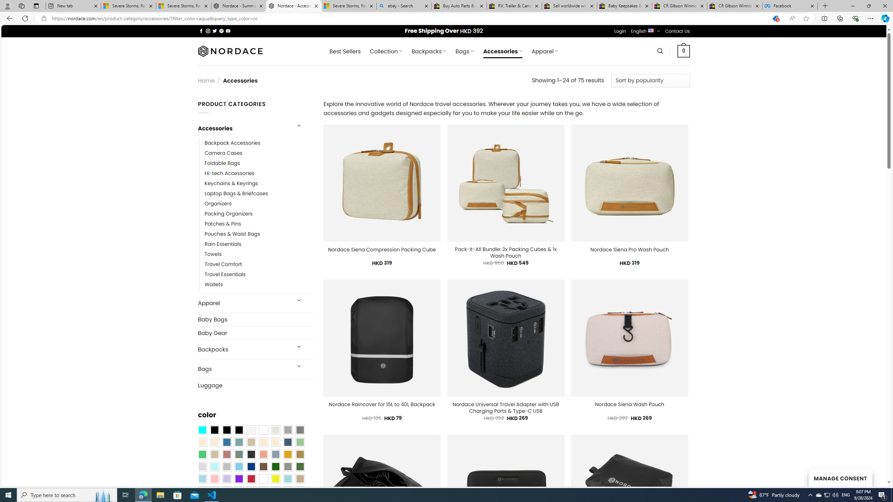  What do you see at coordinates (263, 430) in the screenshot?
I see `Clear` at bounding box center [263, 430].